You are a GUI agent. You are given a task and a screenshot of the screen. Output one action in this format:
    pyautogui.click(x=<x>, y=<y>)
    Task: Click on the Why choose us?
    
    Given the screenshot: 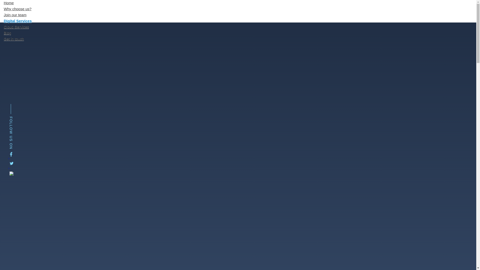 What is the action you would take?
    pyautogui.click(x=17, y=9)
    